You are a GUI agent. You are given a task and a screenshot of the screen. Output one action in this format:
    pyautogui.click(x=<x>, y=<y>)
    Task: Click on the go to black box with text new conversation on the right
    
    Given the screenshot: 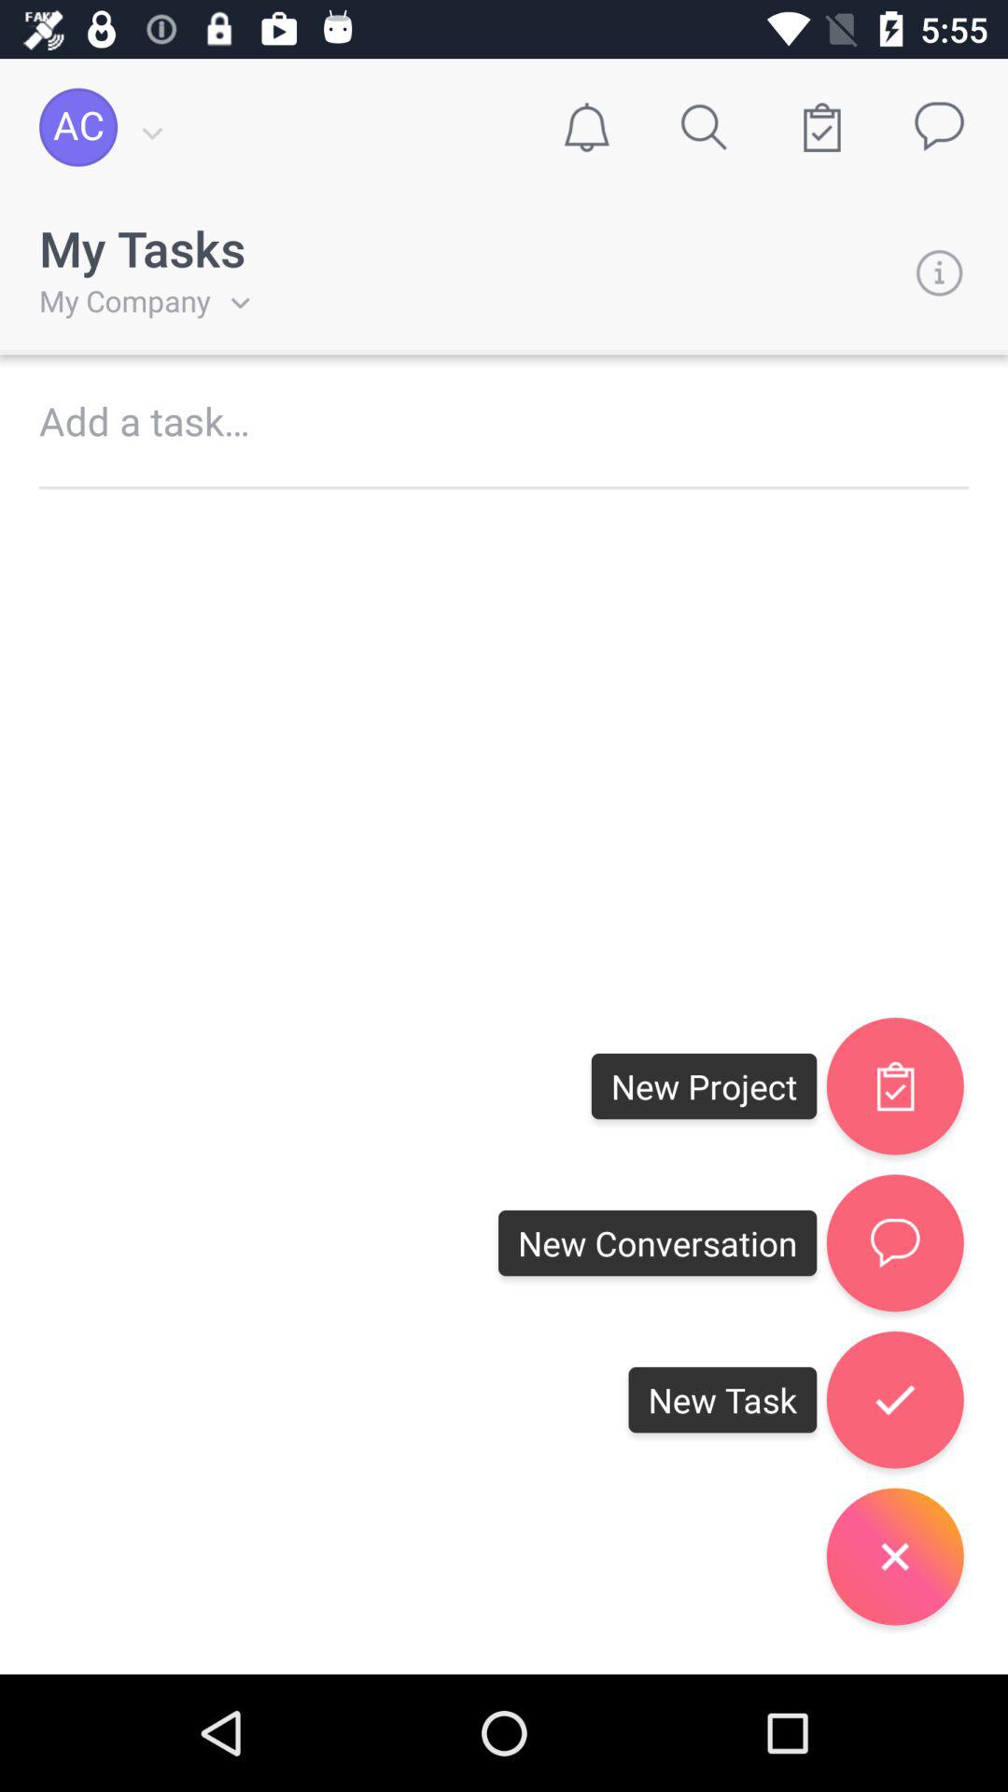 What is the action you would take?
    pyautogui.click(x=658, y=1243)
    